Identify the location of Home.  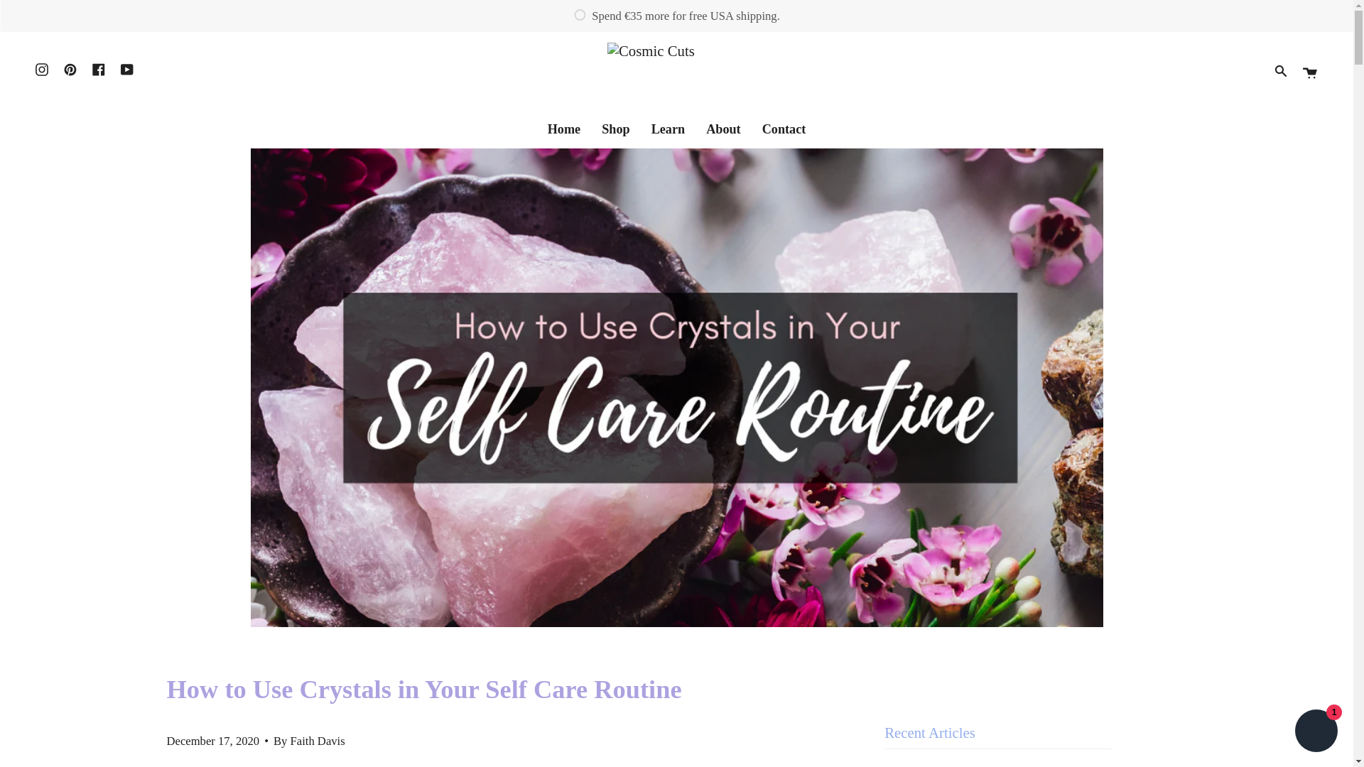
(564, 129).